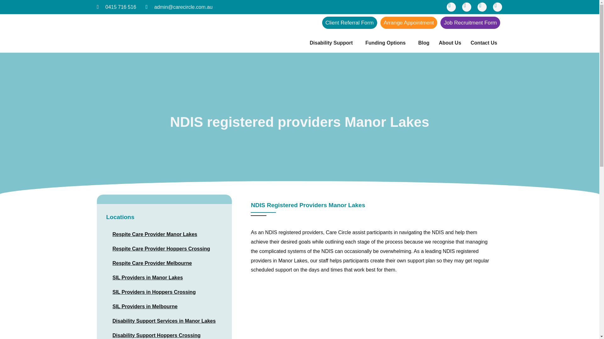 This screenshot has width=604, height=339. Describe the element at coordinates (484, 43) in the screenshot. I see `Contact Us` at that location.